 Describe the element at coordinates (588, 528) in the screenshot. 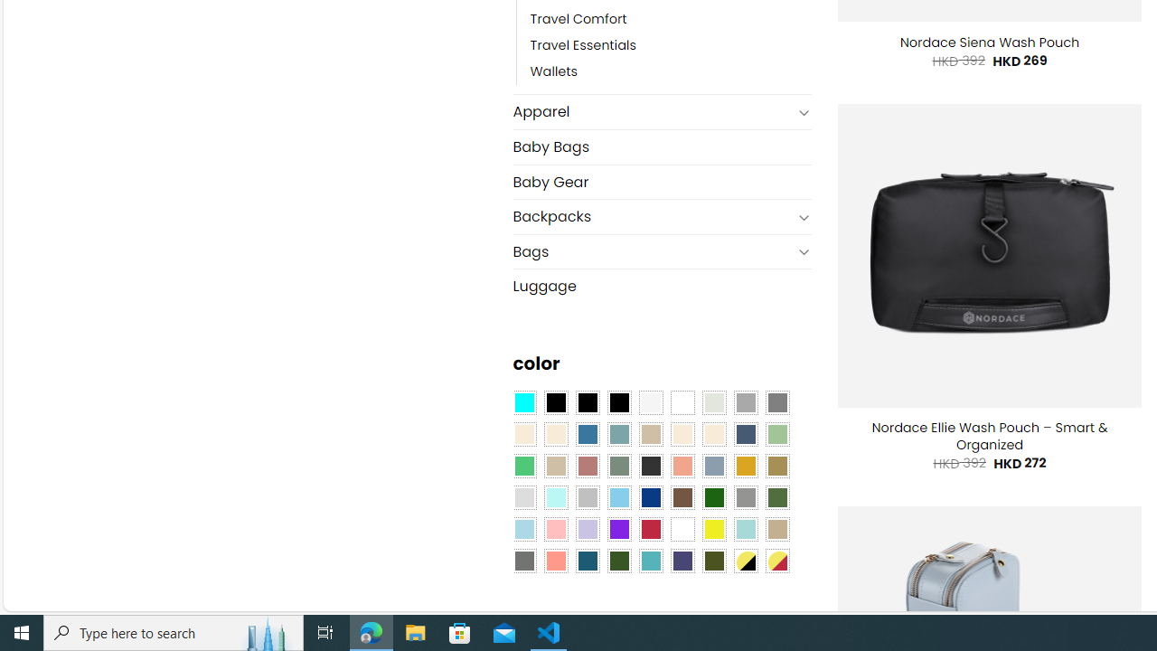

I see `Light Purple` at that location.